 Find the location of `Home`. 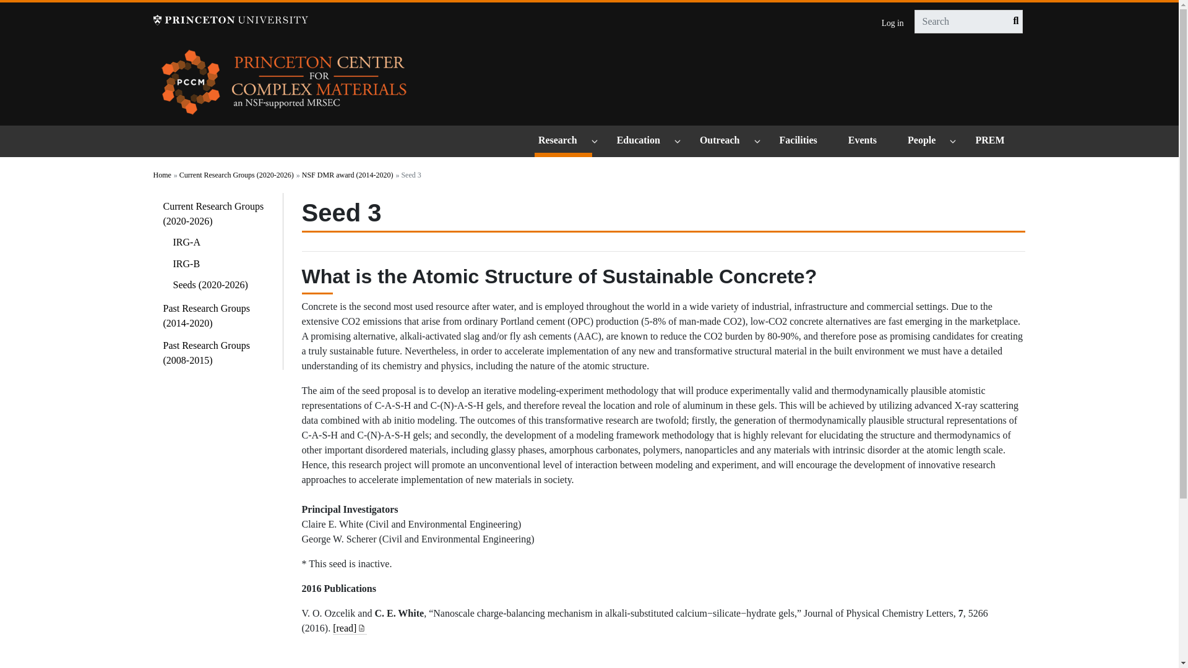

Home is located at coordinates (285, 87).